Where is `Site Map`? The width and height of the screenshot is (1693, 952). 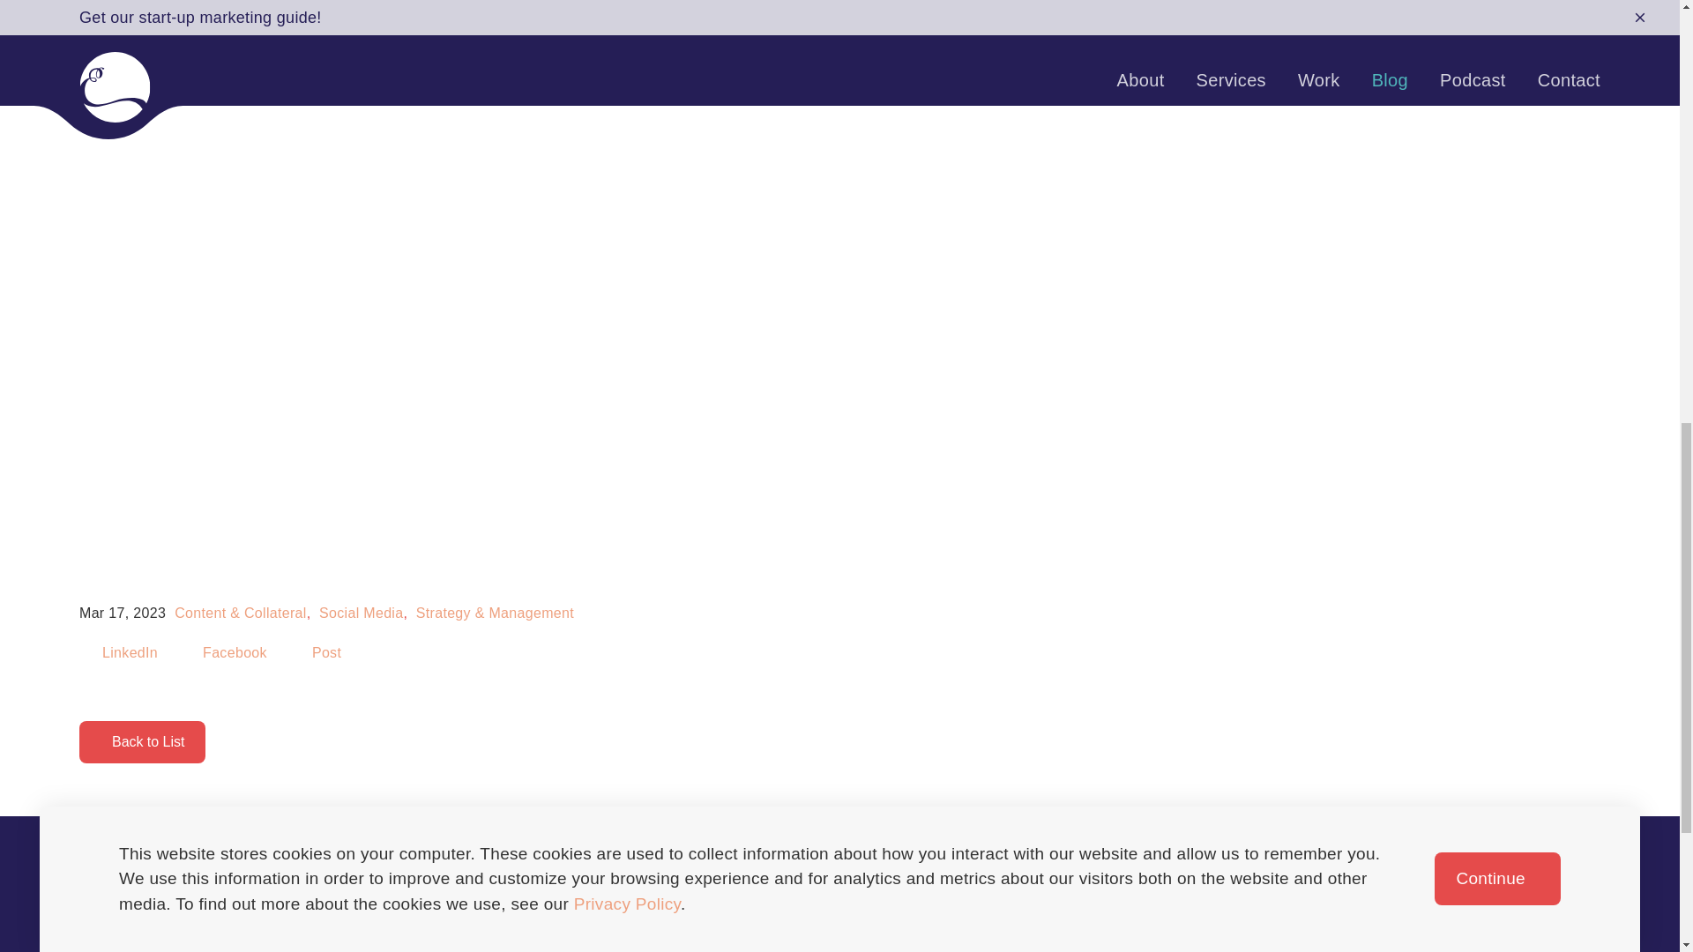
Site Map is located at coordinates (1279, 908).